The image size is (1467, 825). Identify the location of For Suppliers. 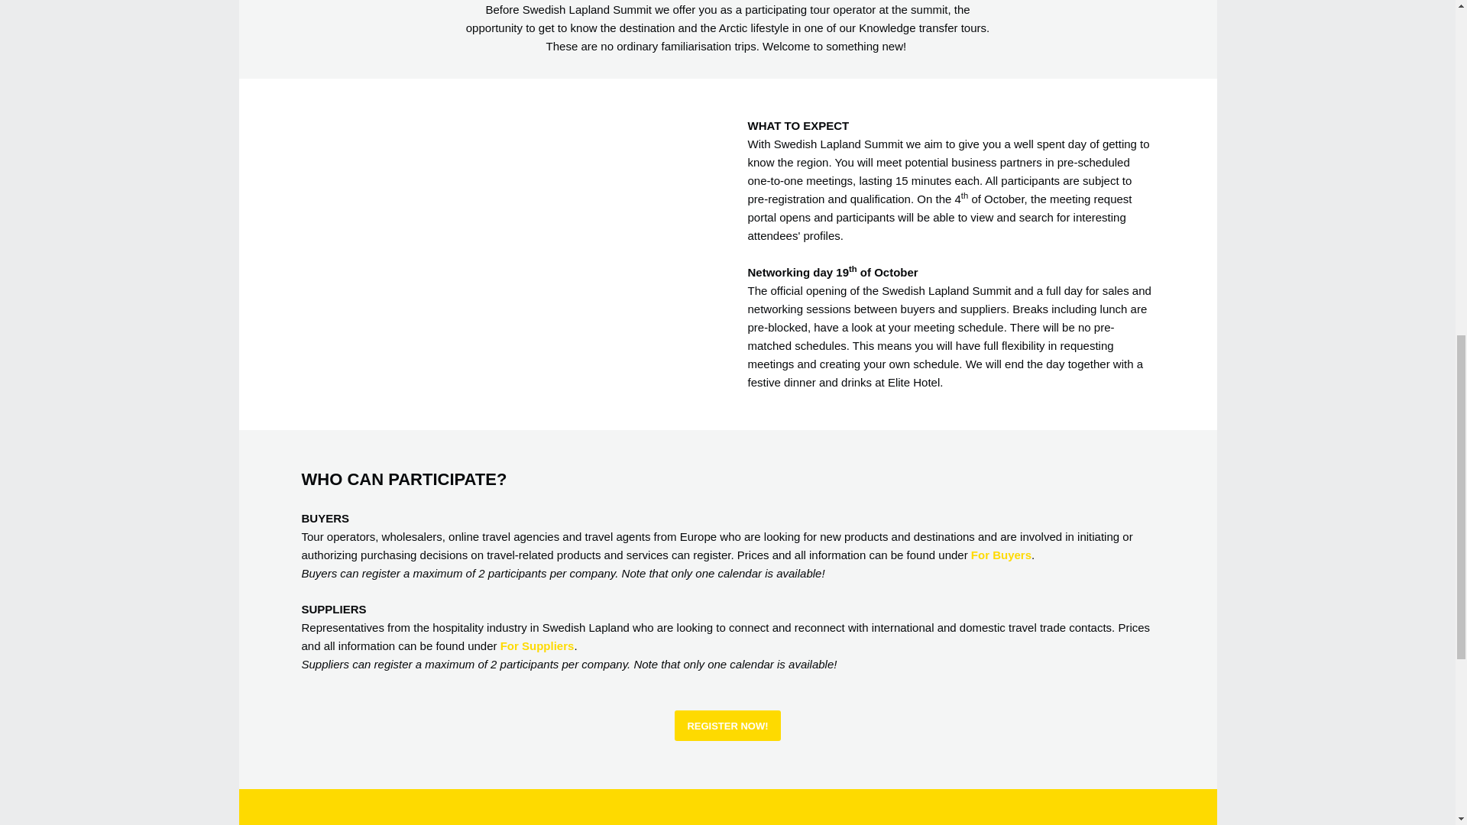
(537, 646).